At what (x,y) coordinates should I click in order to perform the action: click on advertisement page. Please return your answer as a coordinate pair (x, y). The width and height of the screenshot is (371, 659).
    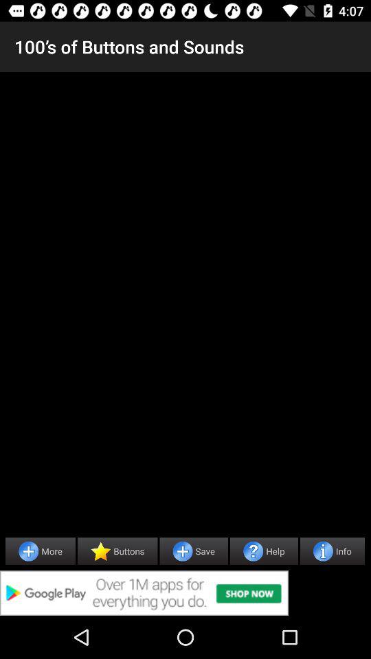
    Looking at the image, I should click on (185, 593).